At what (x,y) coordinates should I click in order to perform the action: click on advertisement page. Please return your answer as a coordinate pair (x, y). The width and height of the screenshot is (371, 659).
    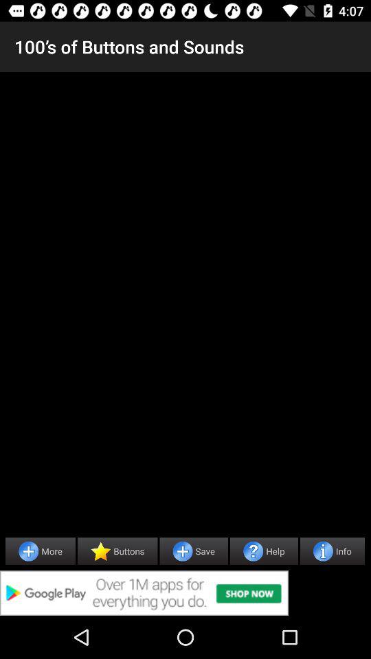
    Looking at the image, I should click on (185, 593).